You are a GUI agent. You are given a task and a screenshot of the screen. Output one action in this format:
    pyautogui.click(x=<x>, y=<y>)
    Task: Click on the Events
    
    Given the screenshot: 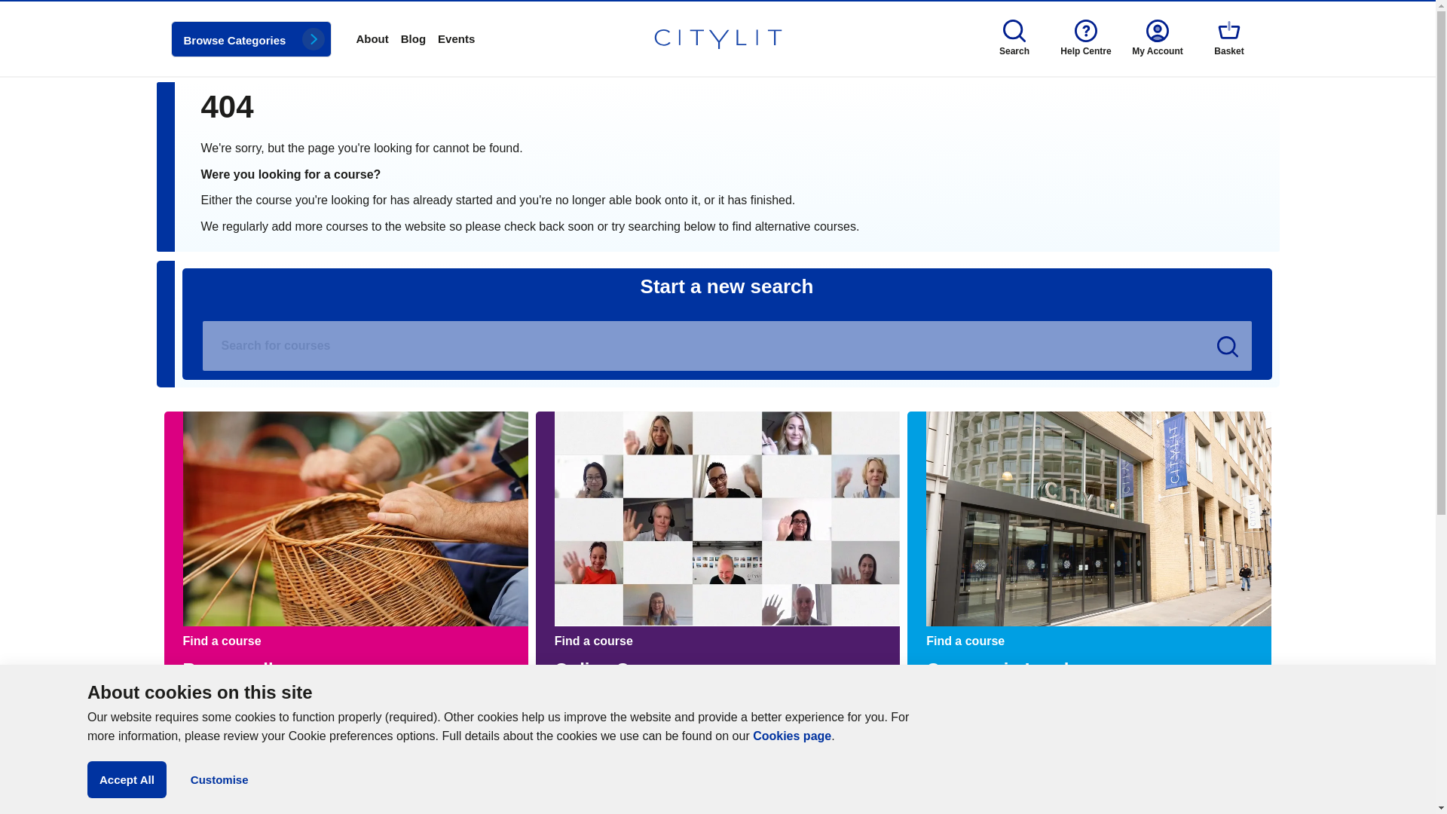 What is the action you would take?
    pyautogui.click(x=456, y=39)
    